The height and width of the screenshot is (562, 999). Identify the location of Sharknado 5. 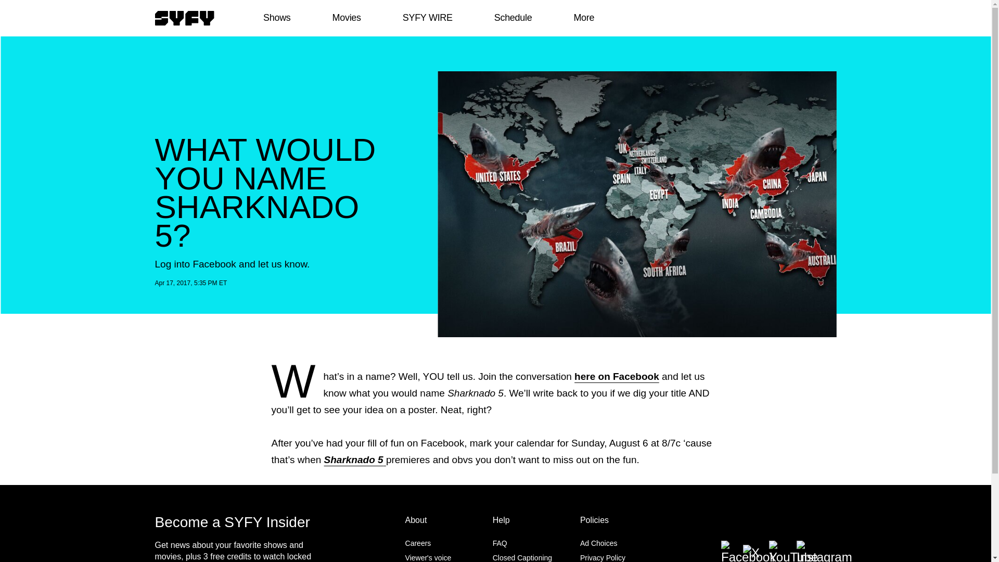
(355, 459).